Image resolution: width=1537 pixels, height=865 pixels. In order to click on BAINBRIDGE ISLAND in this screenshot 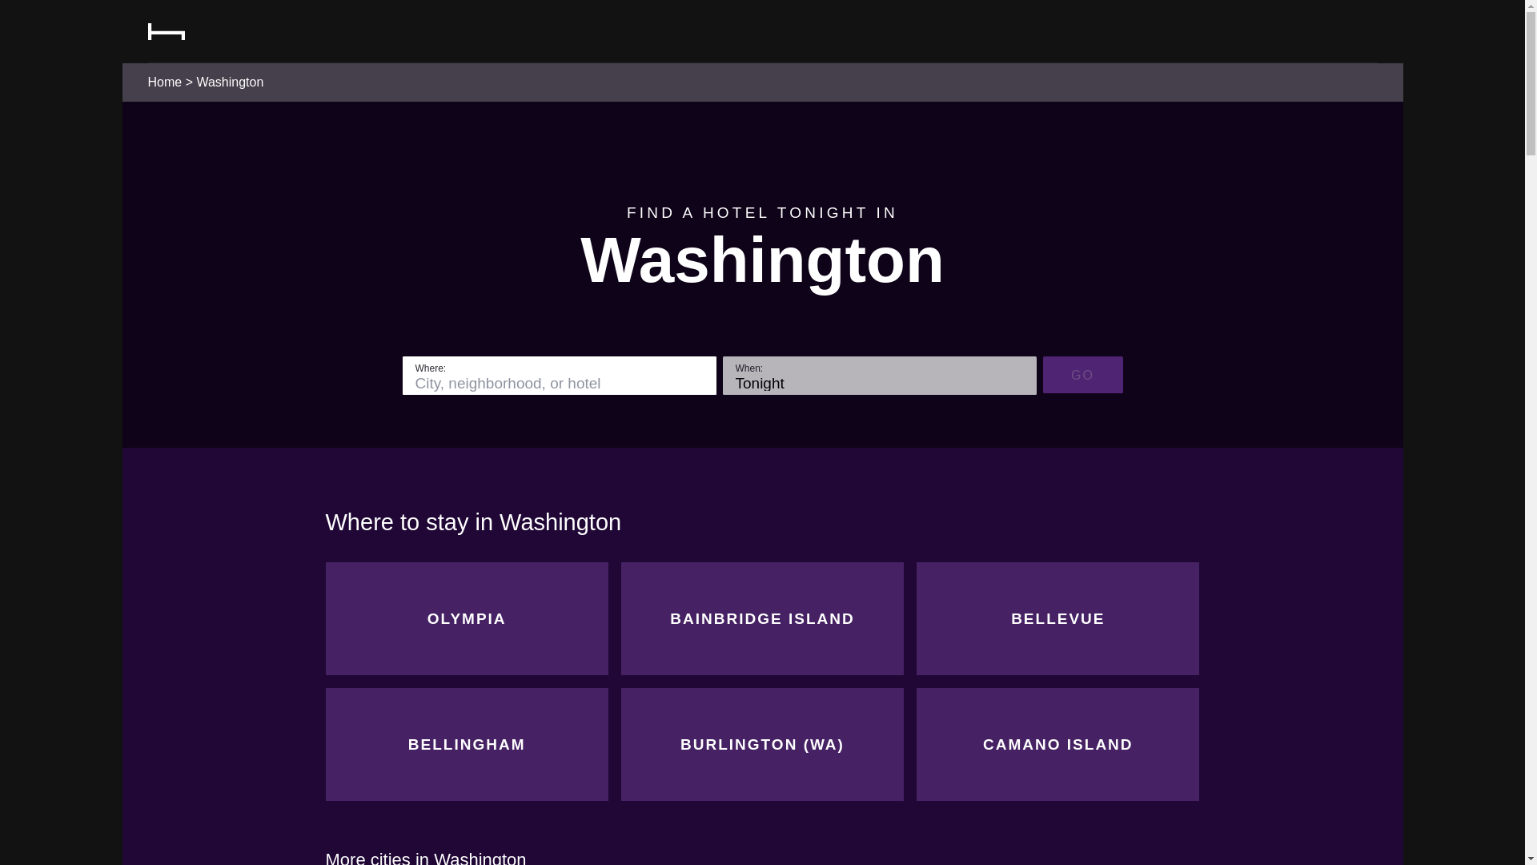, I will do `click(762, 618)`.